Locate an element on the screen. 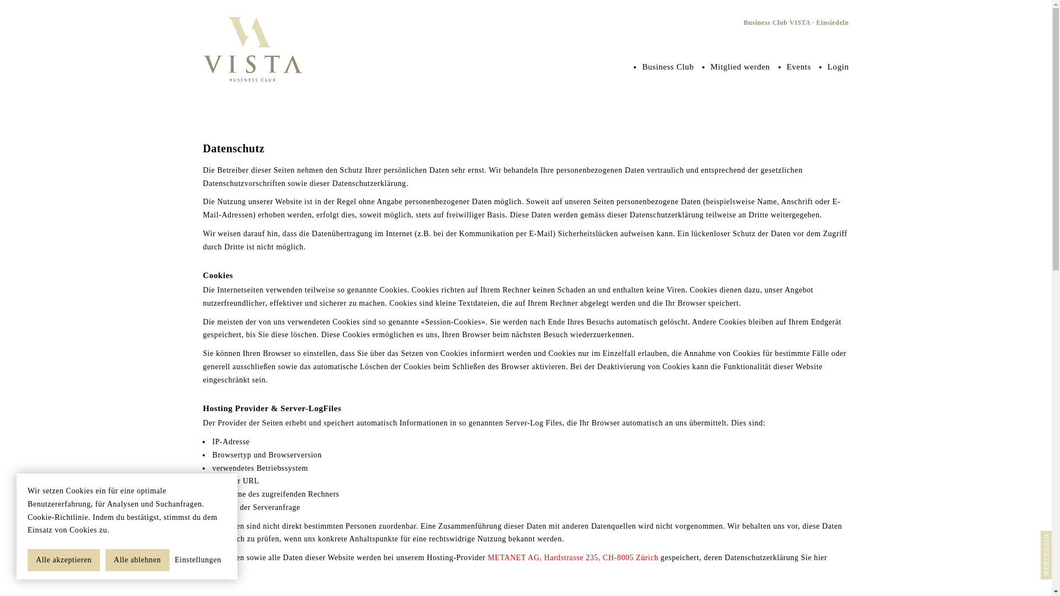 Image resolution: width=1060 pixels, height=596 pixels. Business Club is located at coordinates (668, 67).